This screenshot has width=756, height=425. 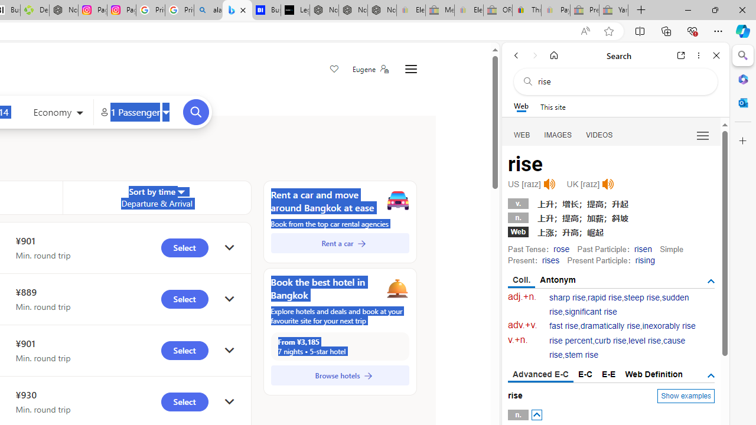 What do you see at coordinates (564, 326) in the screenshot?
I see `fast rise` at bounding box center [564, 326].